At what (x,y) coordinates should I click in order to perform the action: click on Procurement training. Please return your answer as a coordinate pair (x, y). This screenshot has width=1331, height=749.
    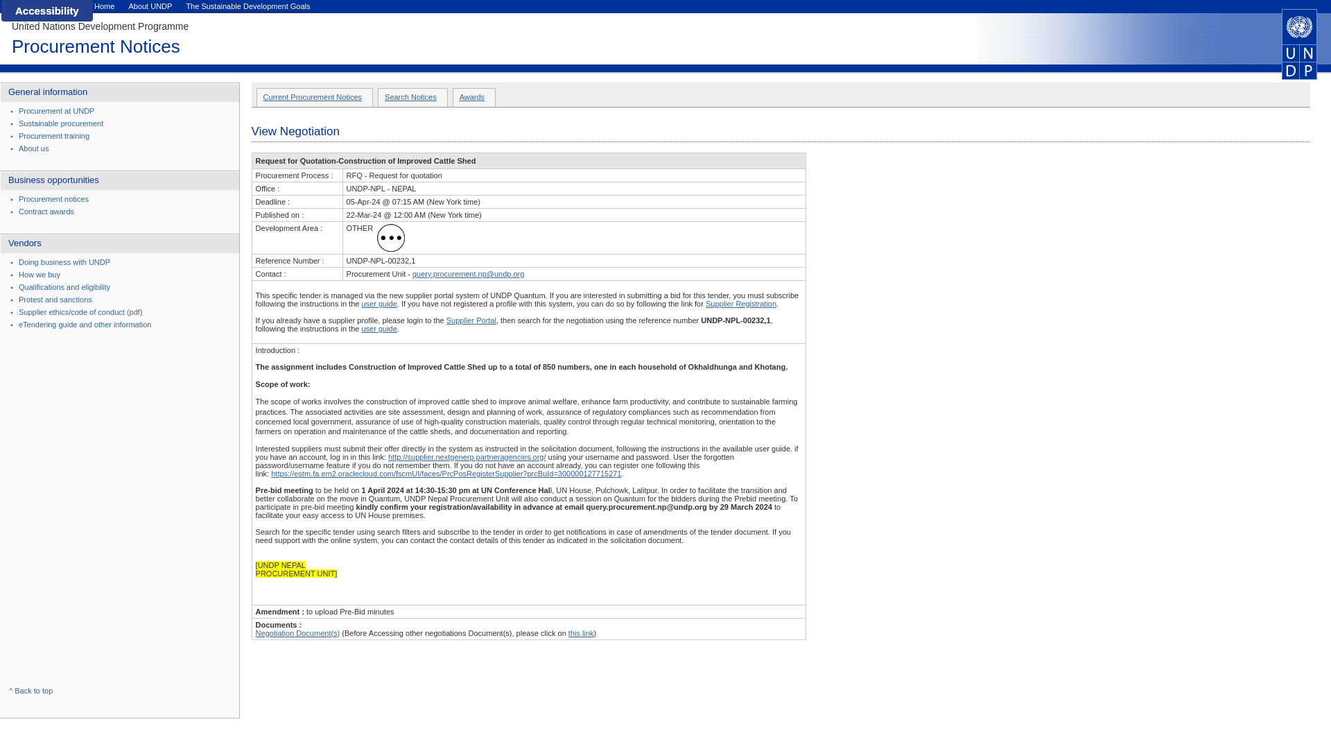
    Looking at the image, I should click on (53, 136).